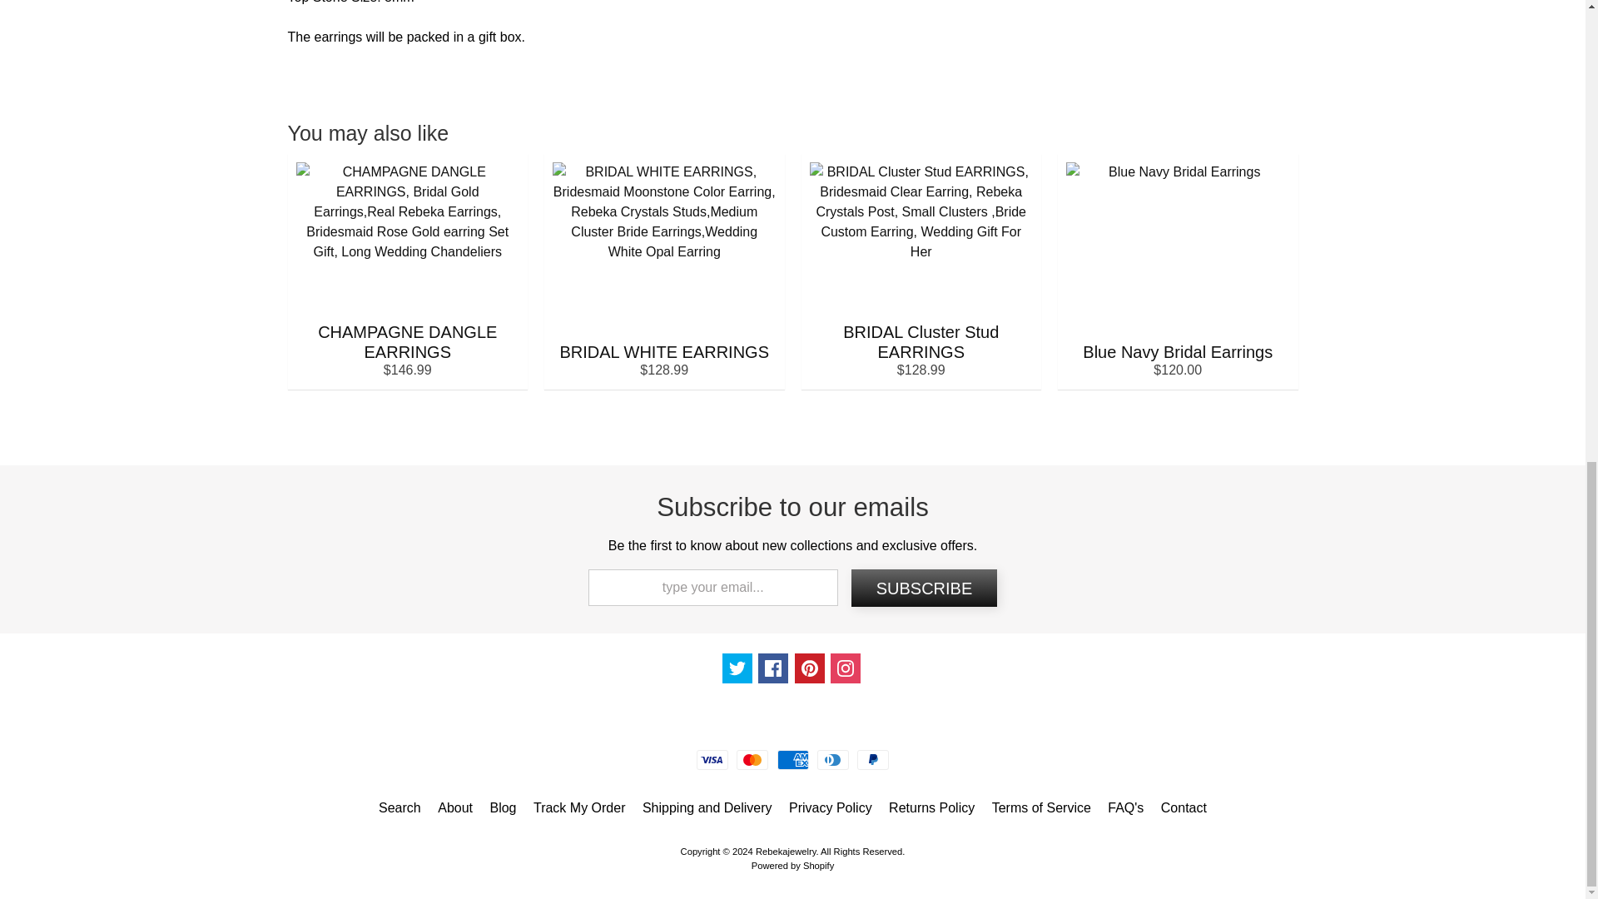 This screenshot has width=1598, height=899. I want to click on Diners Club, so click(832, 759).